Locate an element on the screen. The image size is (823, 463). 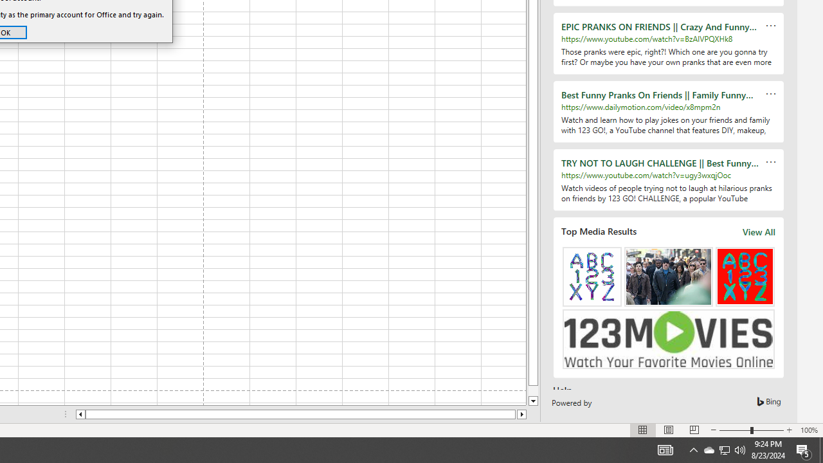
User Promoted Notification Area is located at coordinates (724, 450).